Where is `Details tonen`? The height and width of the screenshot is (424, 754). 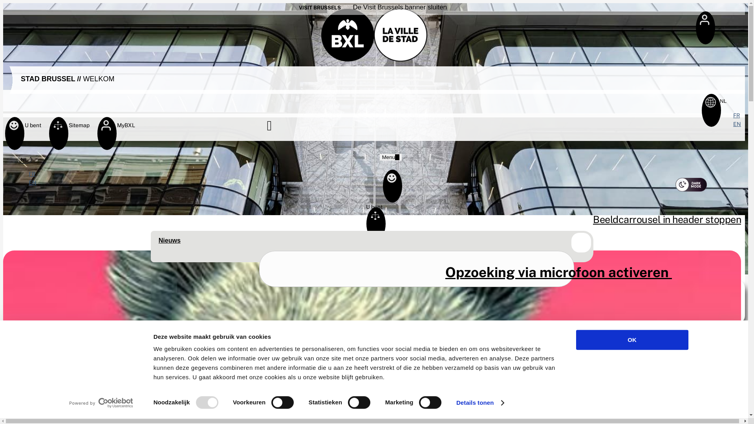
Details tonen is located at coordinates (480, 403).